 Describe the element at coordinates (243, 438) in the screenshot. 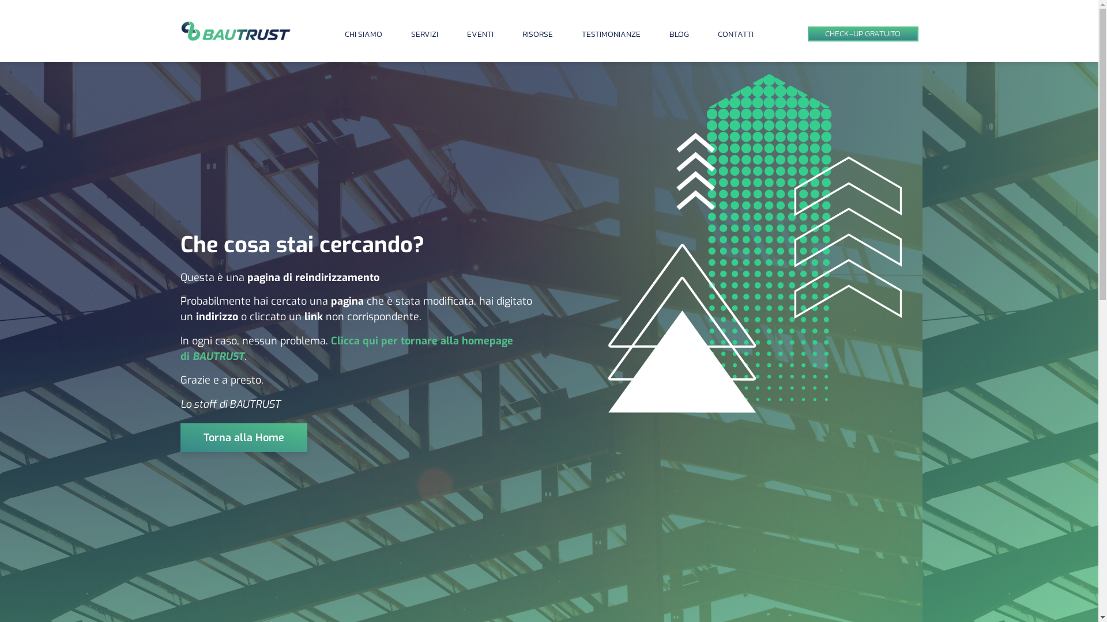

I see `Torna alla Home` at that location.